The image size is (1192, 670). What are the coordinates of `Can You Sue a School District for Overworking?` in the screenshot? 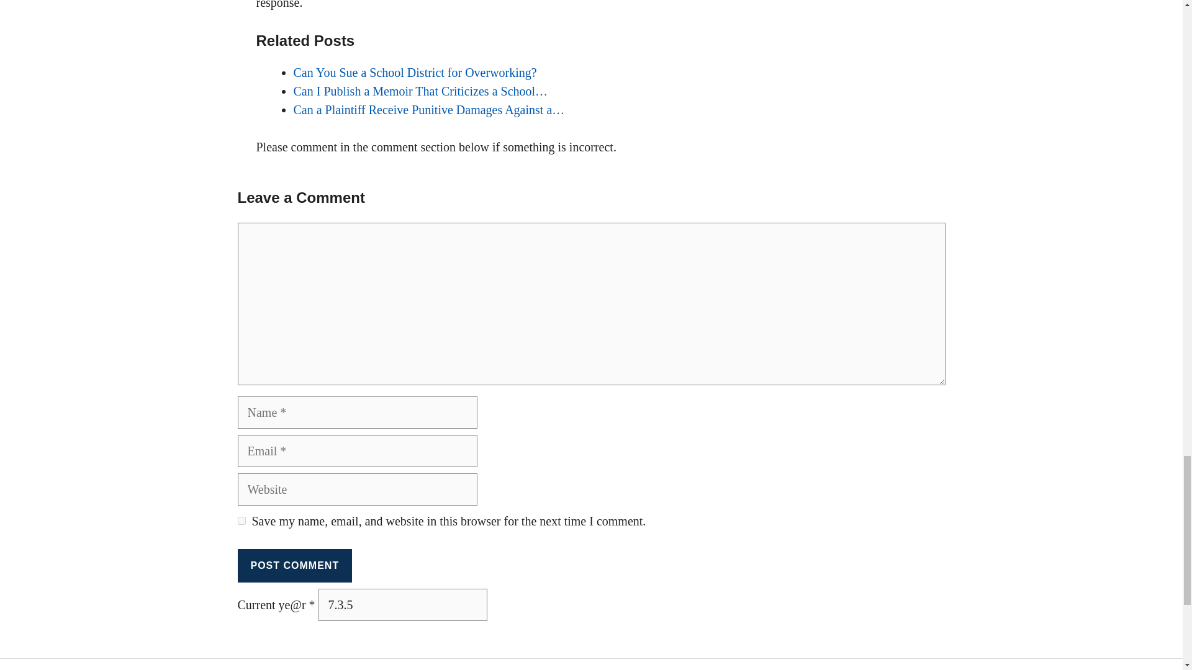 It's located at (415, 72).